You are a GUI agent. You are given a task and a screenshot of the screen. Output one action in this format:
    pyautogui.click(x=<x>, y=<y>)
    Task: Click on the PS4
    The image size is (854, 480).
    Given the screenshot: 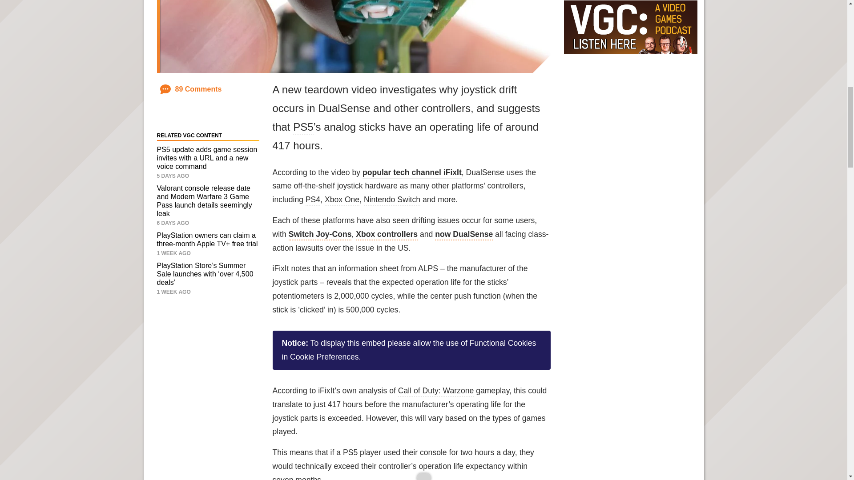 What is the action you would take?
    pyautogui.click(x=313, y=200)
    